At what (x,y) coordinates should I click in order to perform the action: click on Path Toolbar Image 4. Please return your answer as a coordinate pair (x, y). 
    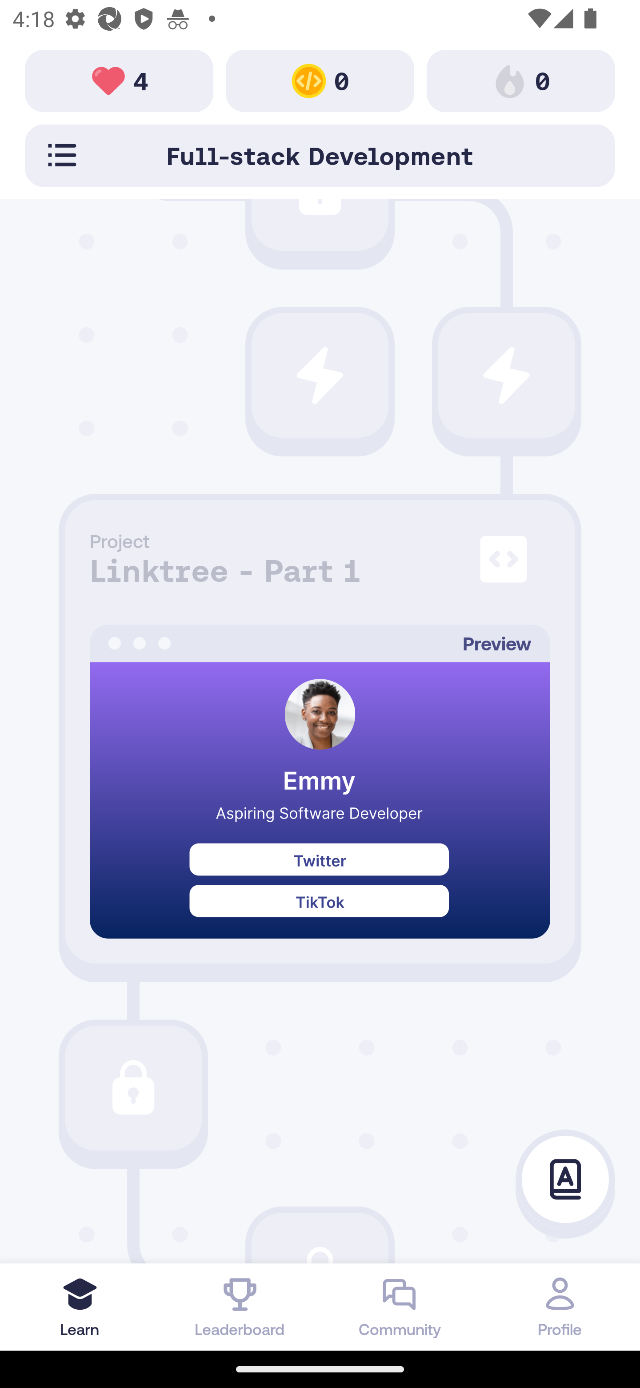
    Looking at the image, I should click on (119, 80).